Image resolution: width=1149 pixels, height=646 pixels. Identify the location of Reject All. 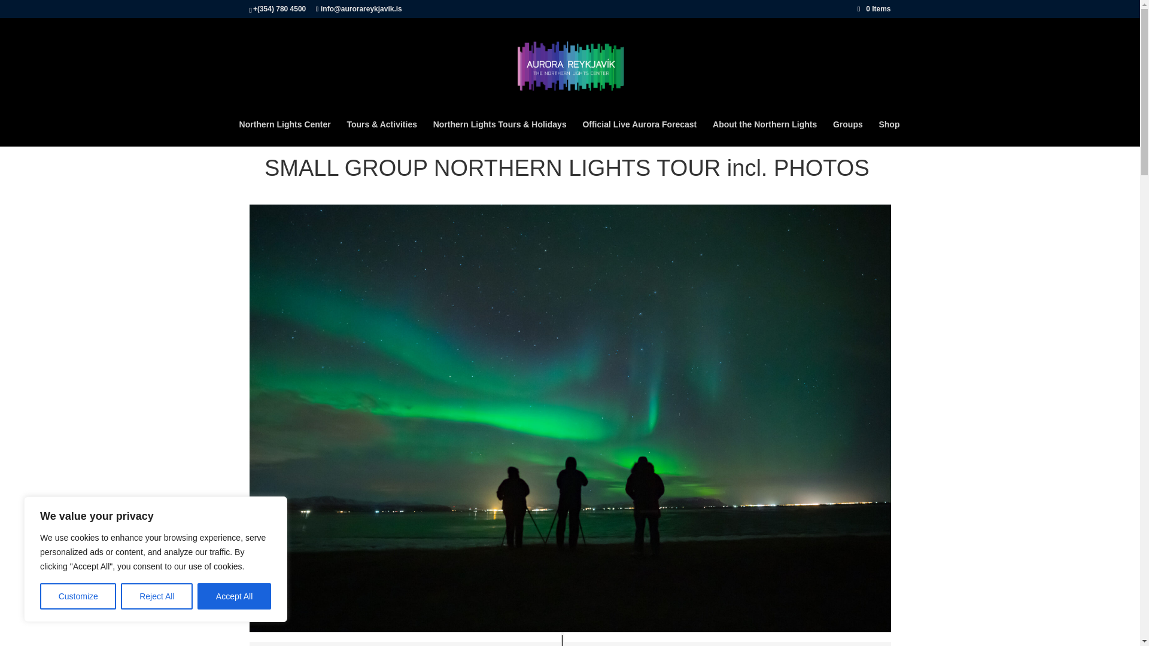
(157, 596).